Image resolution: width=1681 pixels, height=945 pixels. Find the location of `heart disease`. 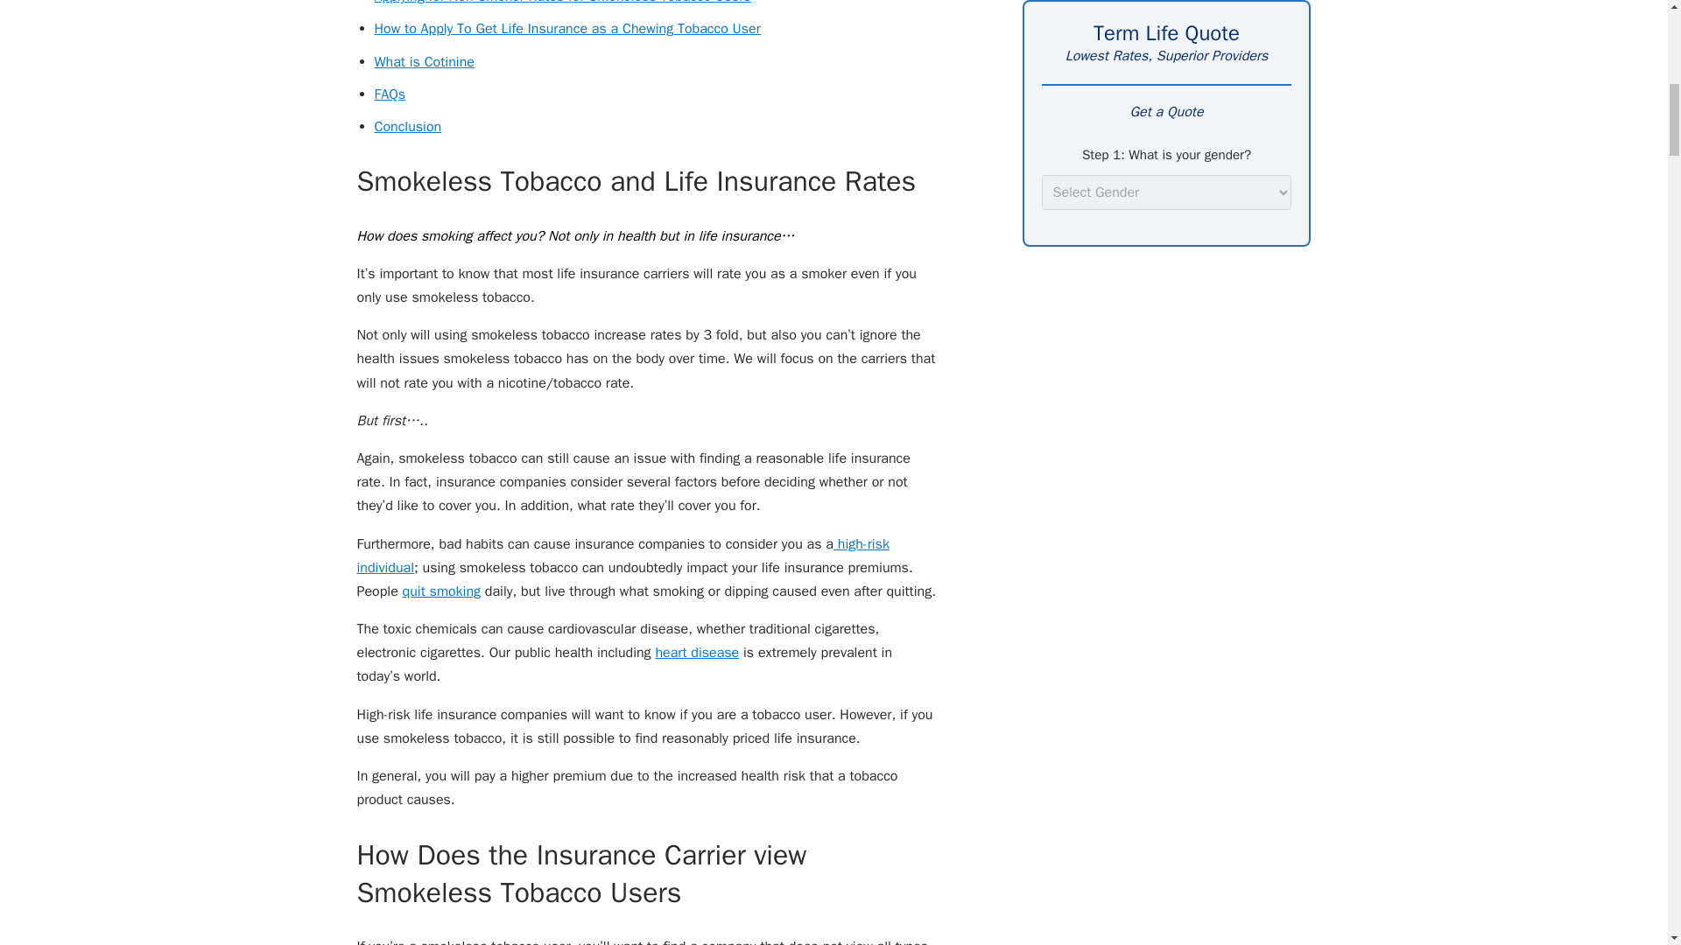

heart disease is located at coordinates (697, 653).